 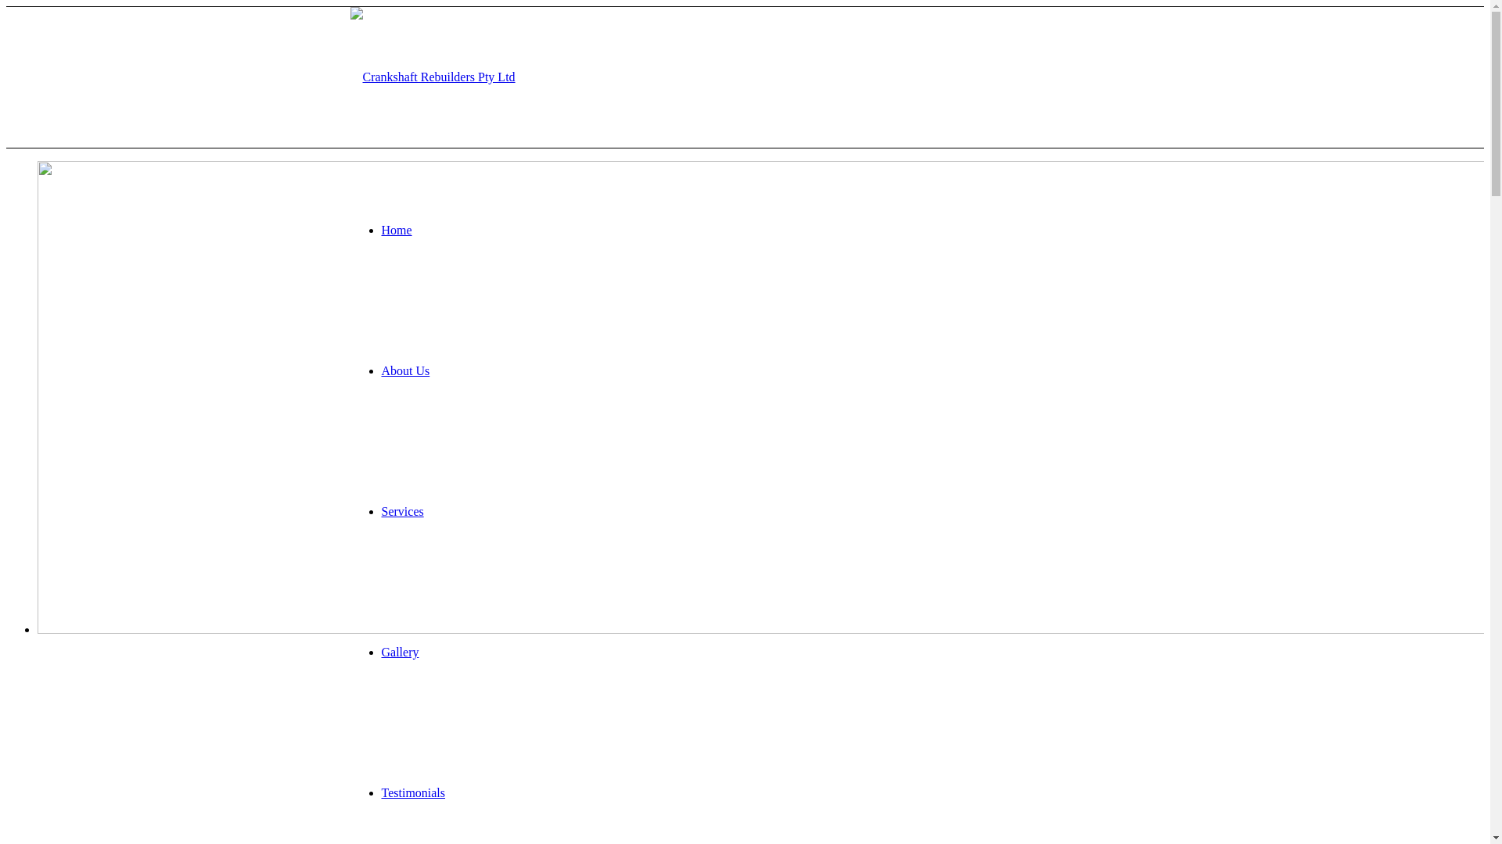 What do you see at coordinates (414, 792) in the screenshot?
I see `Testimonials` at bounding box center [414, 792].